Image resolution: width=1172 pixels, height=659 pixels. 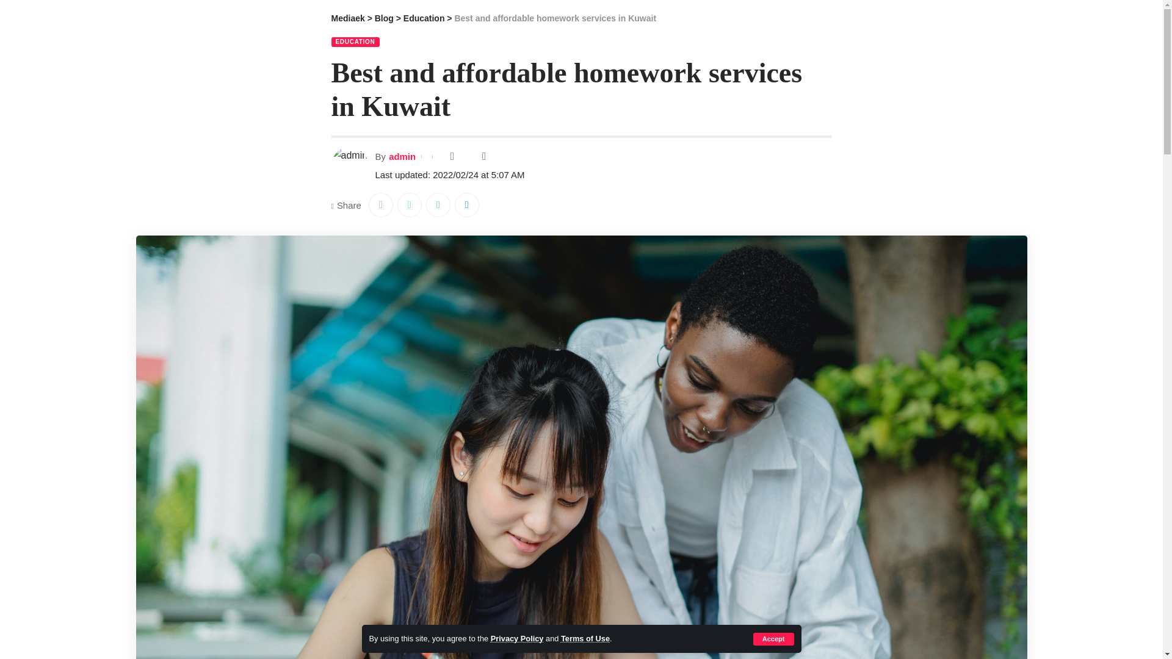 I want to click on admin, so click(x=402, y=156).